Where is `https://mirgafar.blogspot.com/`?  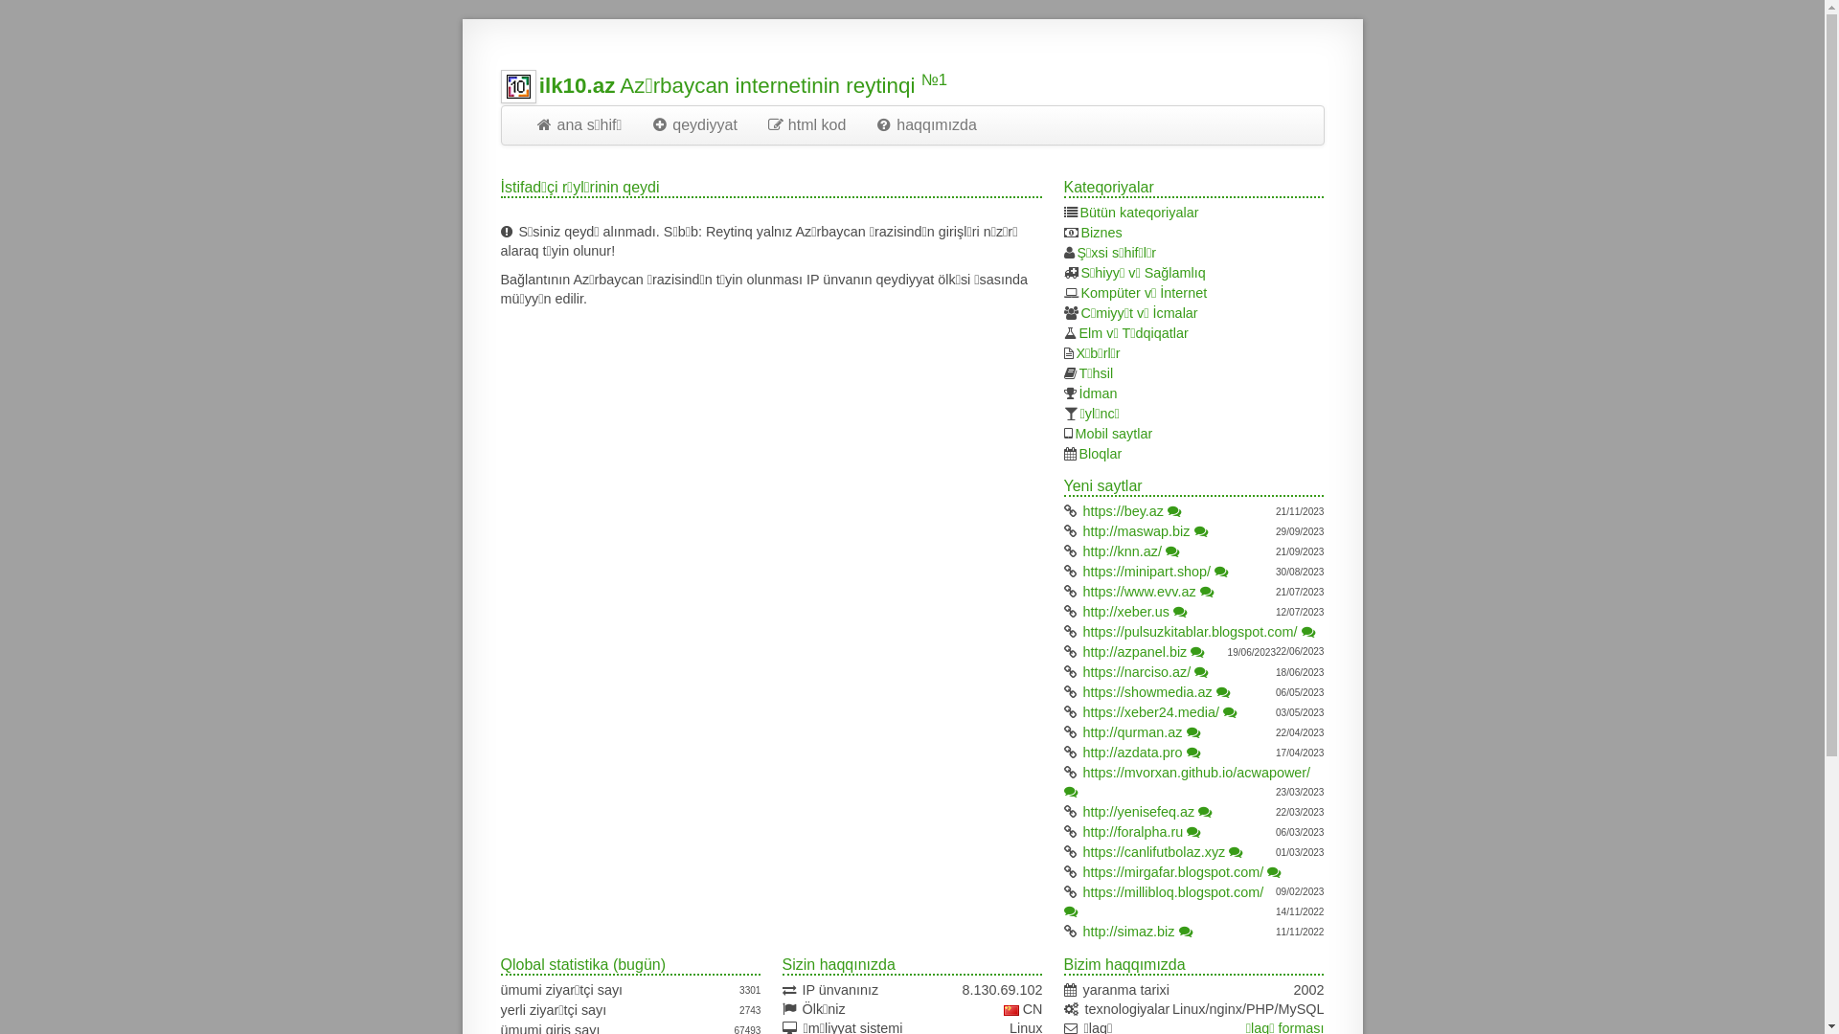 https://mirgafar.blogspot.com/ is located at coordinates (1174, 872).